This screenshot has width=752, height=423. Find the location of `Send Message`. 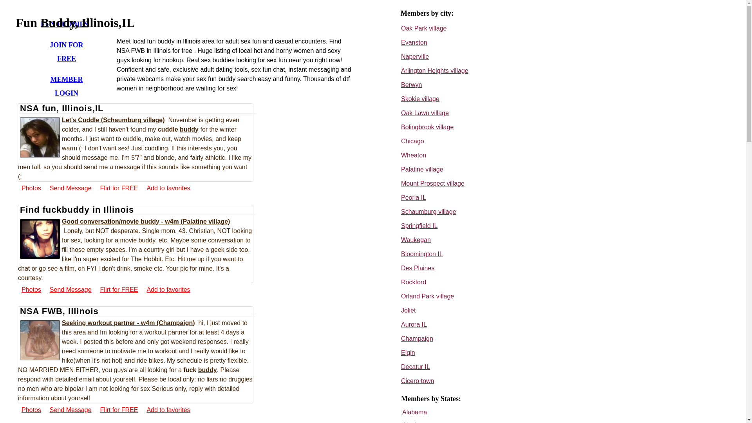

Send Message is located at coordinates (70, 188).